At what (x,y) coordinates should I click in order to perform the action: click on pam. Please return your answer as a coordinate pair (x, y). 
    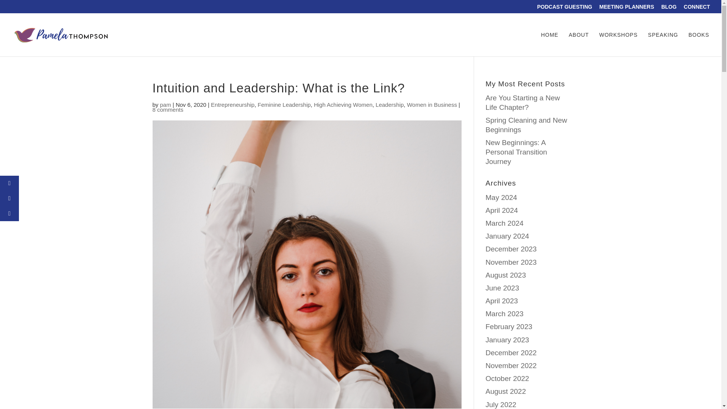
    Looking at the image, I should click on (165, 105).